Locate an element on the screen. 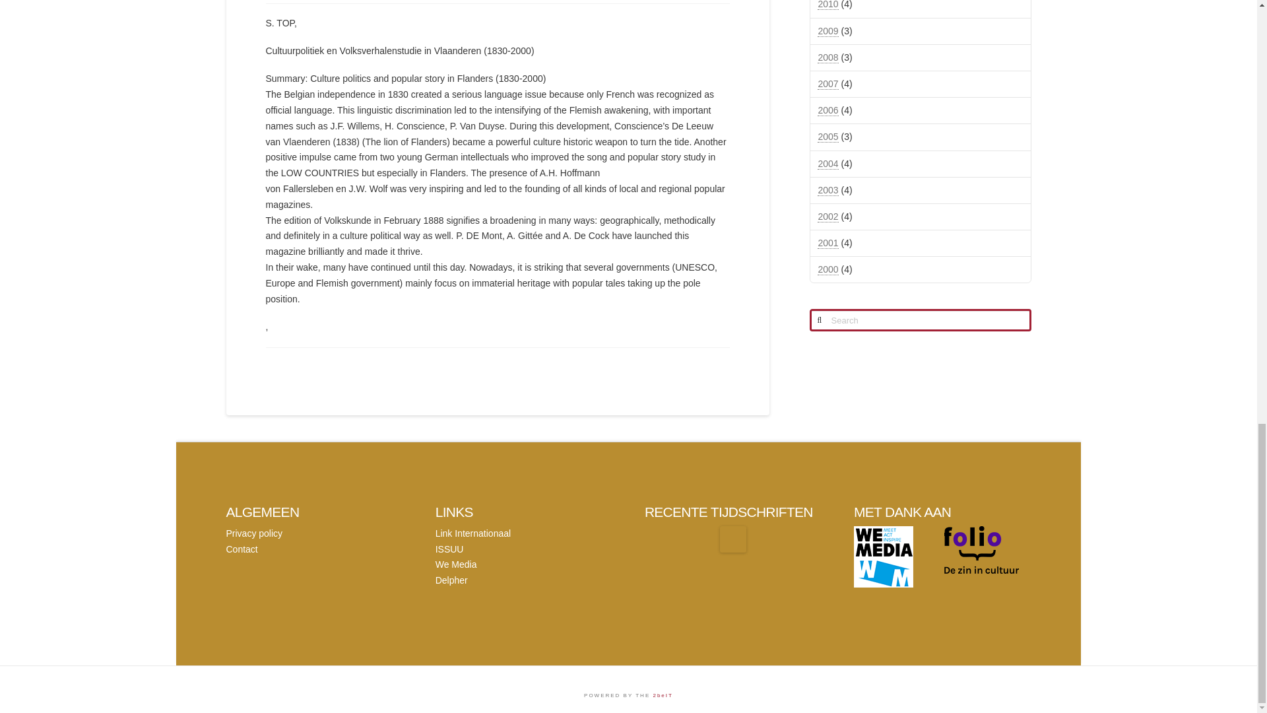 The height and width of the screenshot is (713, 1267). 2001 is located at coordinates (828, 243).